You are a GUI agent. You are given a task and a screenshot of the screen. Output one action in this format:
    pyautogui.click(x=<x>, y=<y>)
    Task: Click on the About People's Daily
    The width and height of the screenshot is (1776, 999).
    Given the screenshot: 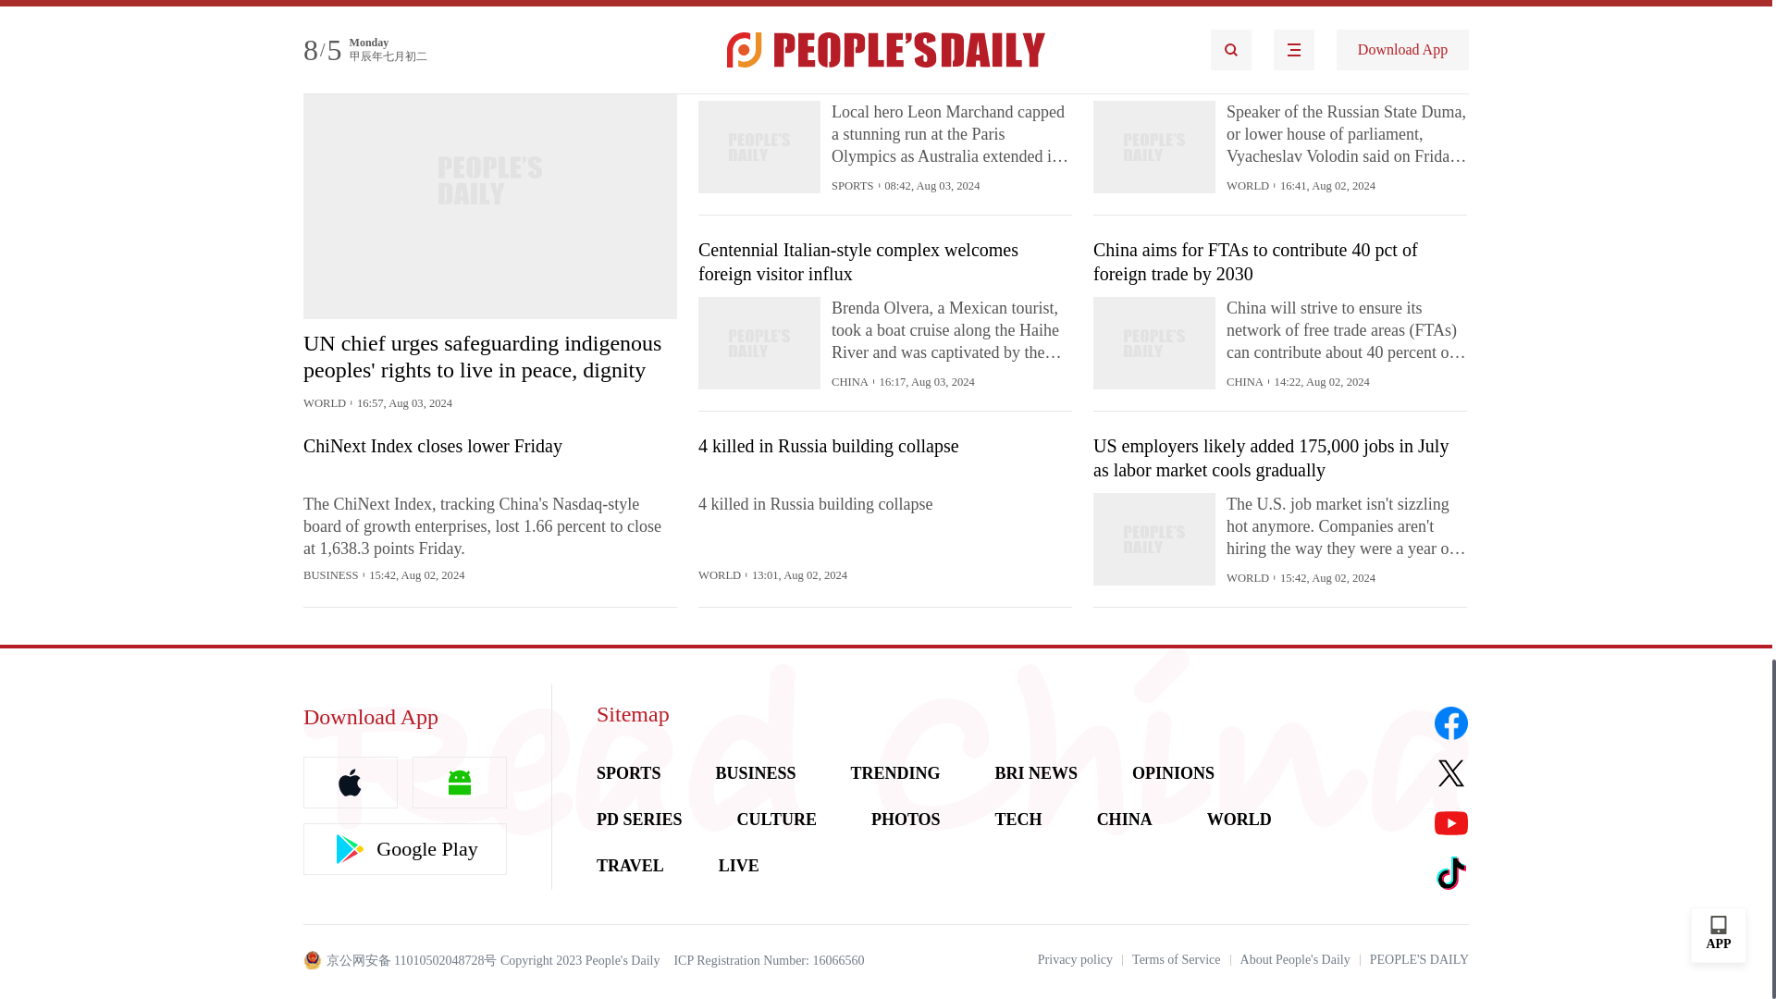 What is the action you would take?
    pyautogui.click(x=1295, y=960)
    